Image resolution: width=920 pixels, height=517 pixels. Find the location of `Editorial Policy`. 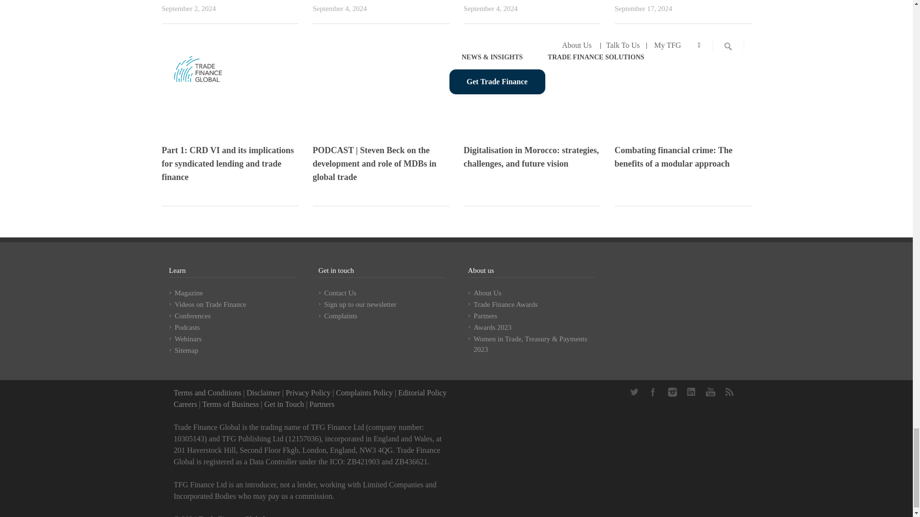

Editorial Policy is located at coordinates (422, 393).